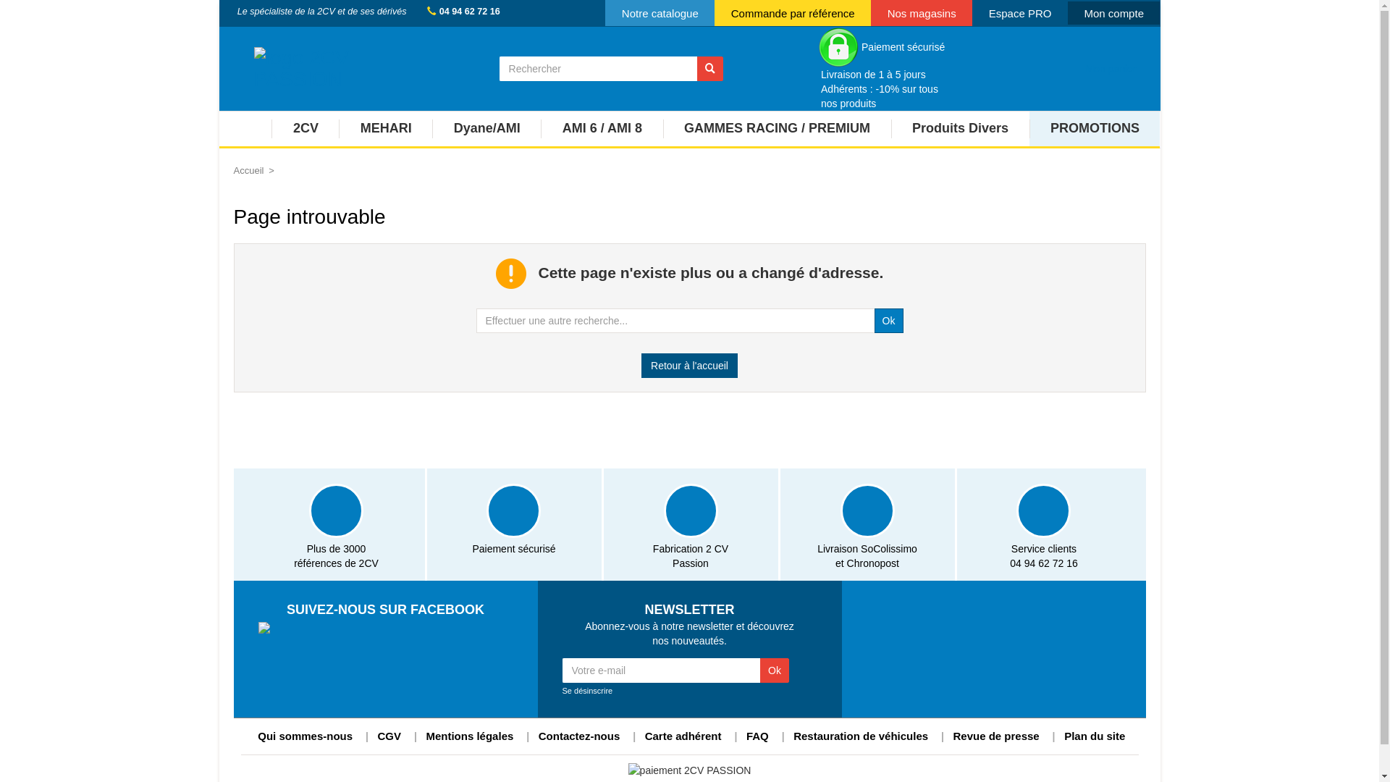  What do you see at coordinates (579, 736) in the screenshot?
I see `Contactez-nous` at bounding box center [579, 736].